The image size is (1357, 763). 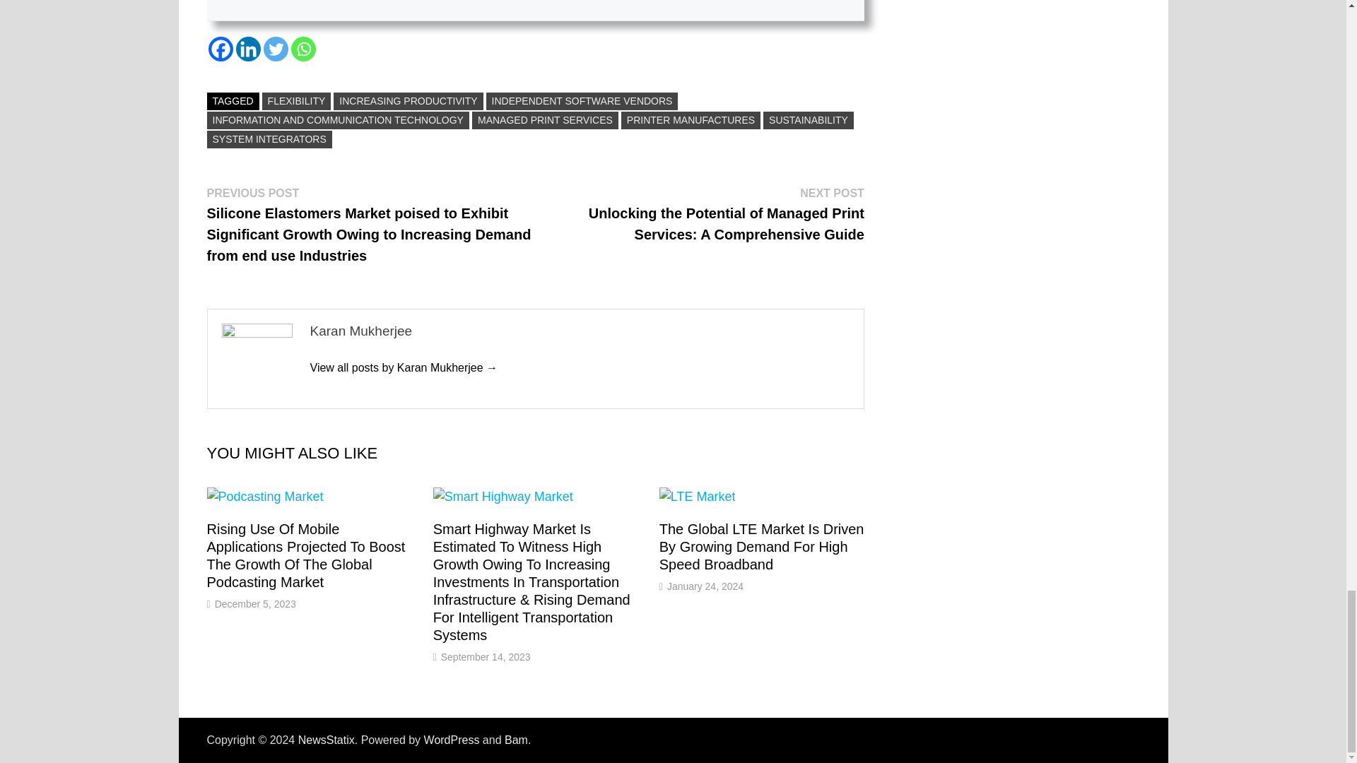 I want to click on Karan Mukherjee, so click(x=403, y=367).